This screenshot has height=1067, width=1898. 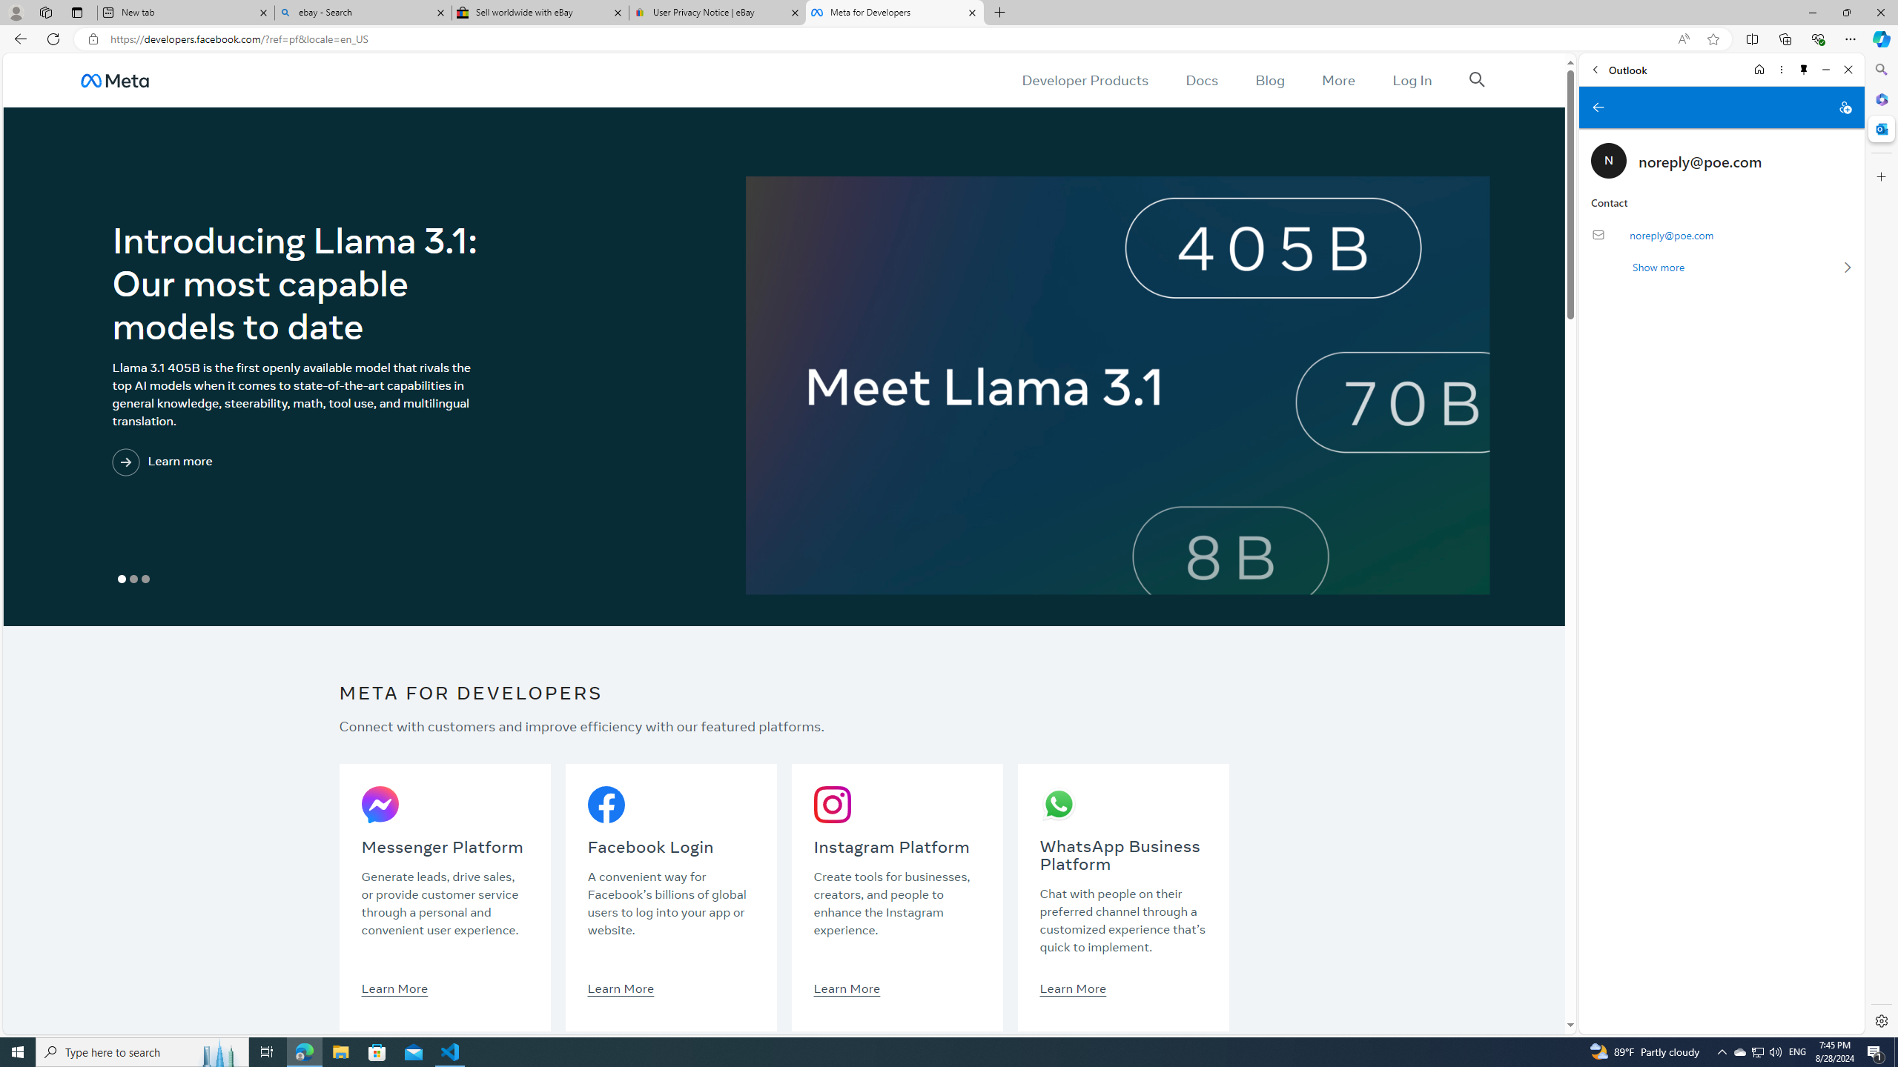 I want to click on User Privacy Notice | eBay, so click(x=717, y=13).